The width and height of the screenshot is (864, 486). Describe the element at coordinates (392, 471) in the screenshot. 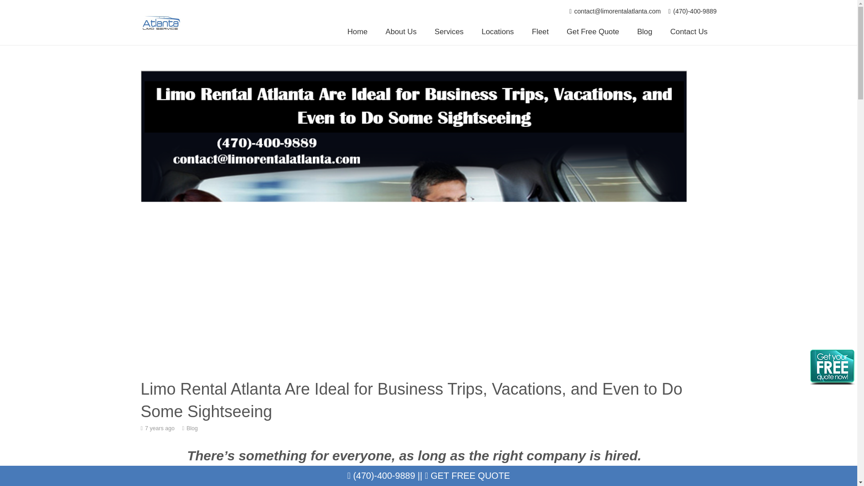

I see `Limo Rental Atlanta` at that location.